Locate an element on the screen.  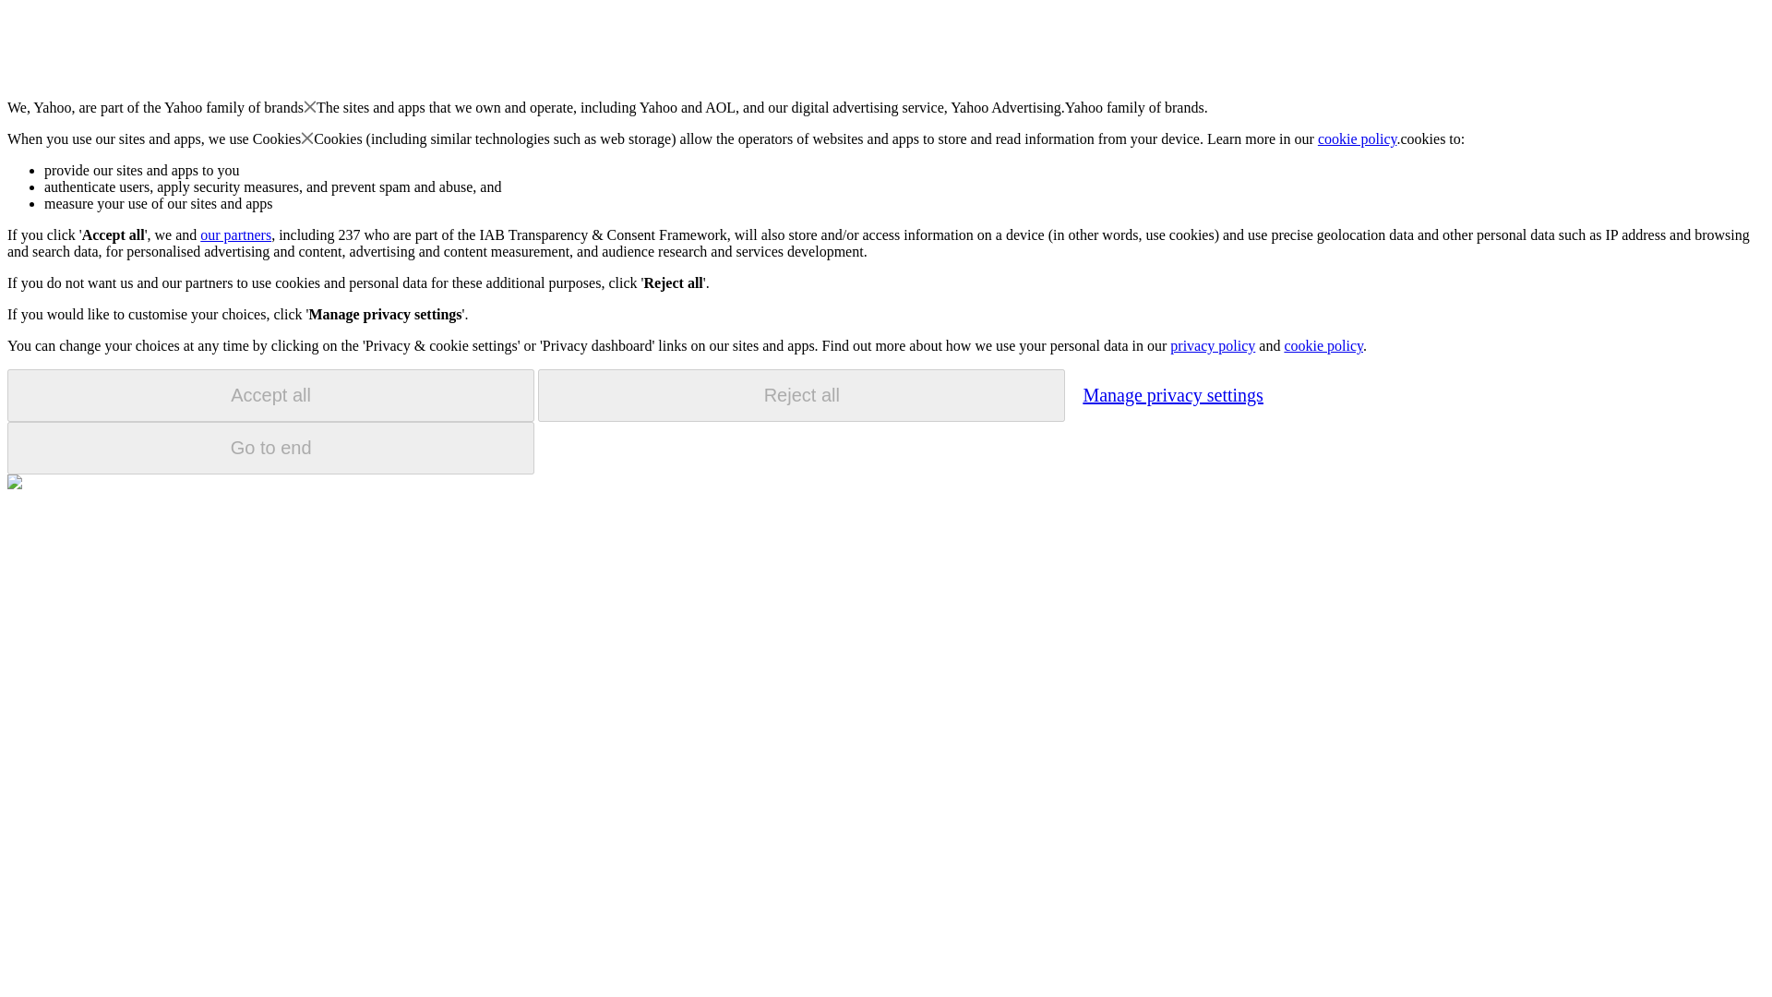
Go to end is located at coordinates (270, 448).